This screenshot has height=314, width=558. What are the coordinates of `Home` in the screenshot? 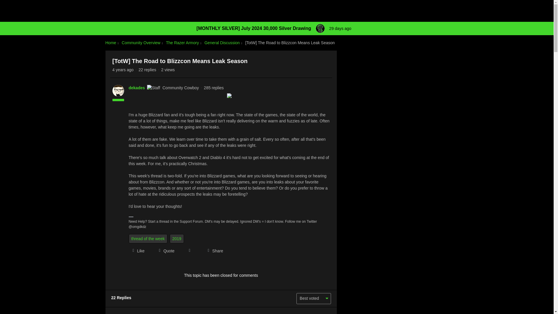 It's located at (110, 43).